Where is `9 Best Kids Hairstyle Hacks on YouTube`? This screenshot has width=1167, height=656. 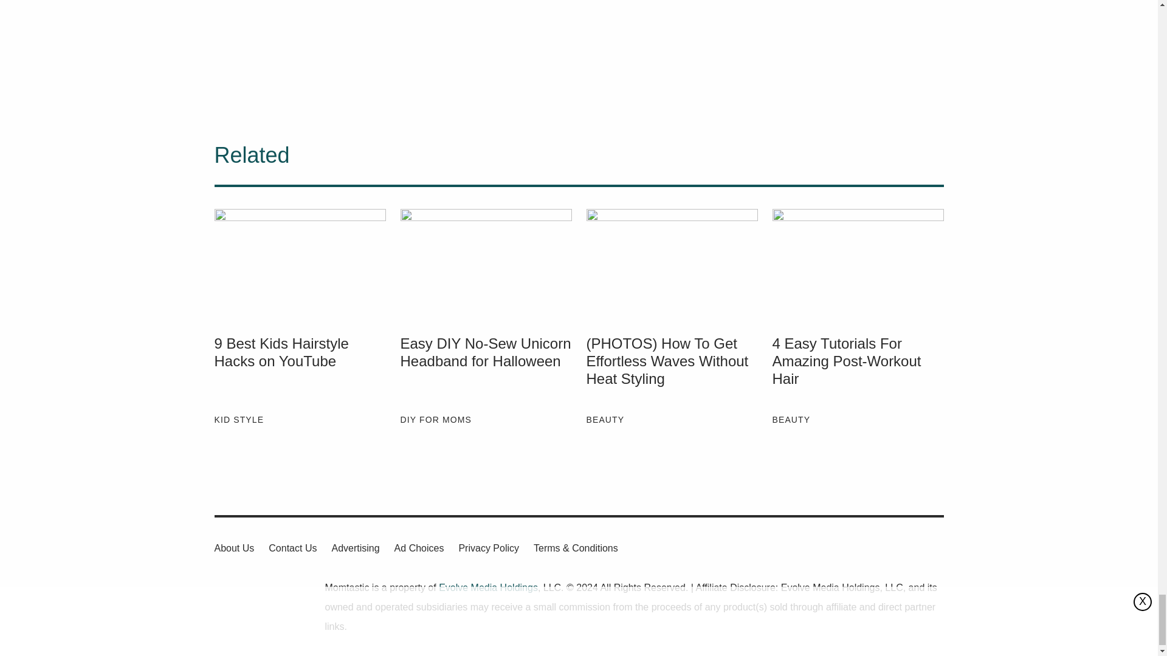 9 Best Kids Hairstyle Hacks on YouTube is located at coordinates (299, 370).